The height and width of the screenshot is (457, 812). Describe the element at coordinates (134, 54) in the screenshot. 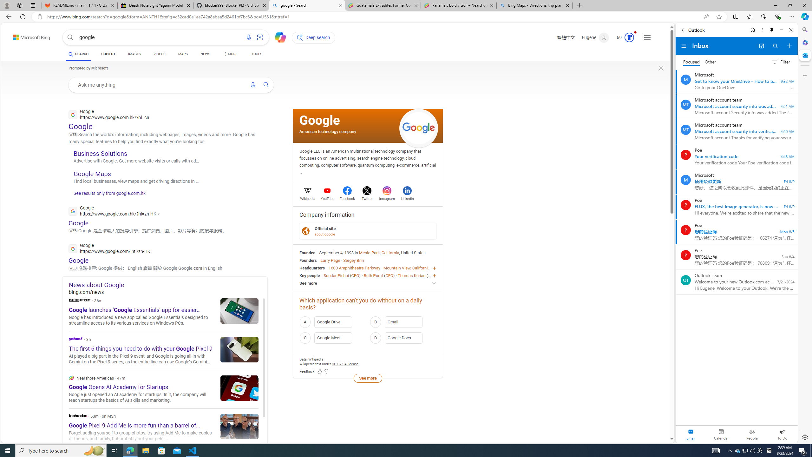

I see `IMAGES` at that location.